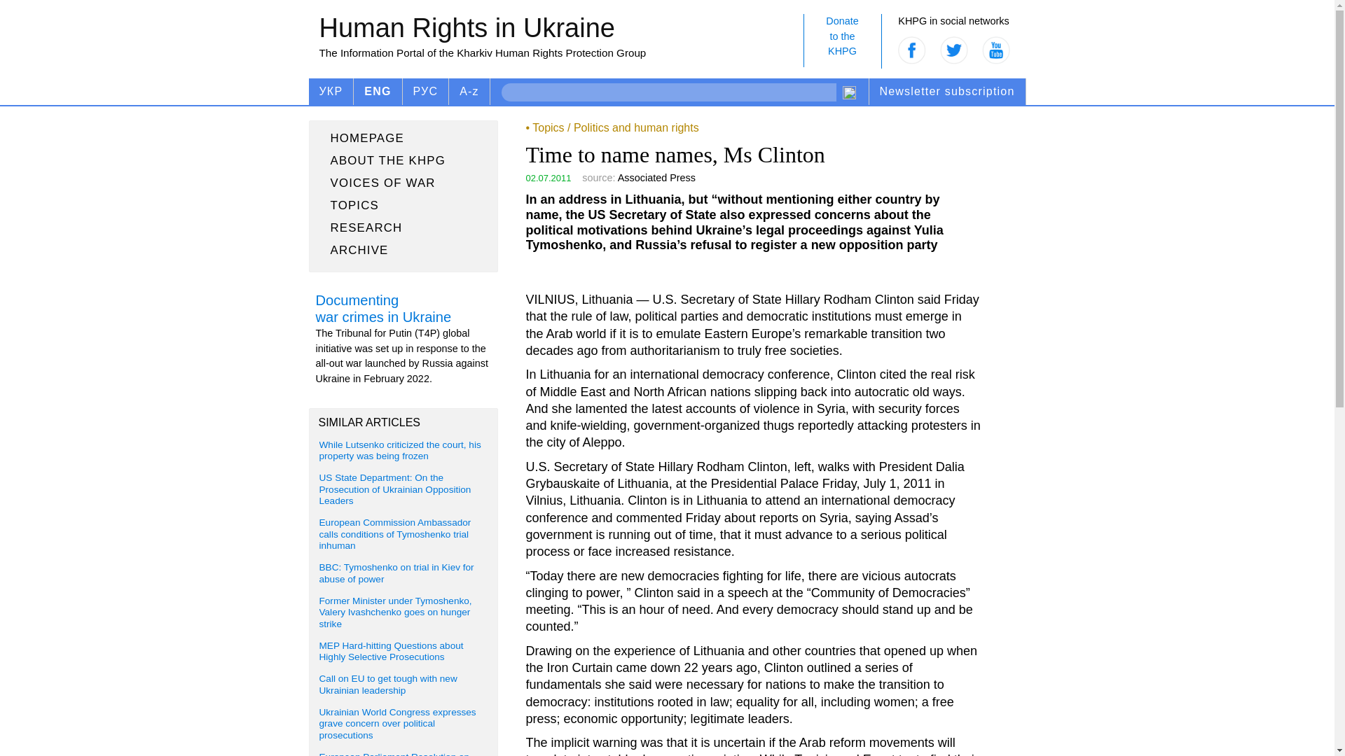 The image size is (1345, 756). What do you see at coordinates (403, 205) in the screenshot?
I see `HOMEPAGE` at bounding box center [403, 205].